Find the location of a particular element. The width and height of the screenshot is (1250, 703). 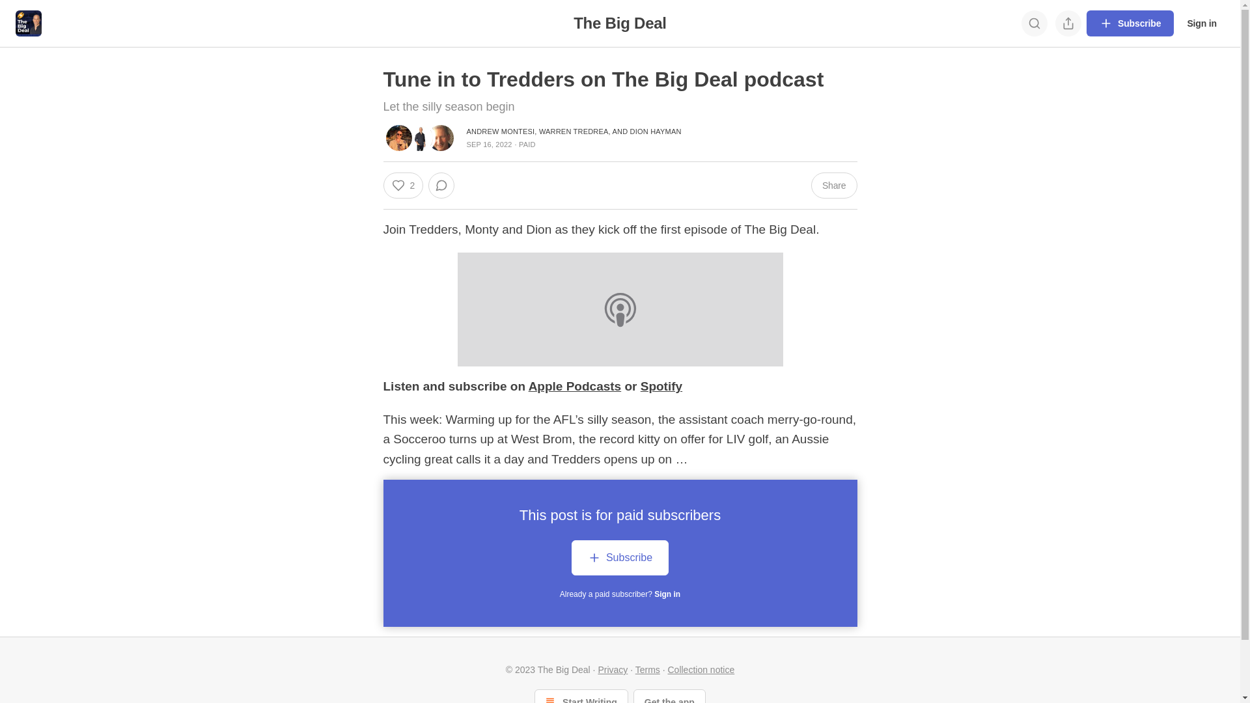

DION HAYMAN is located at coordinates (656, 131).